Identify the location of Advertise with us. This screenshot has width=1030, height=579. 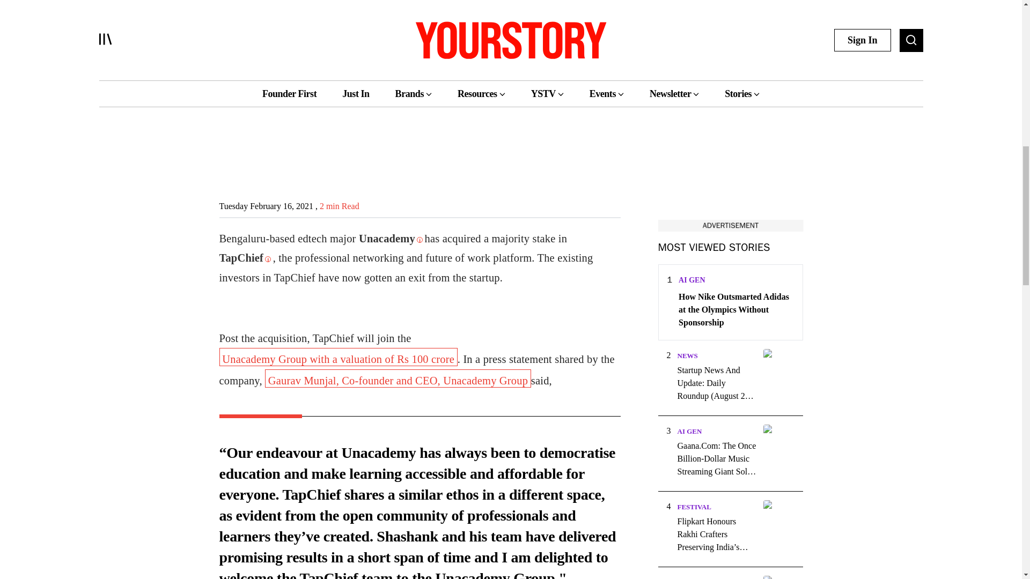
(730, 225).